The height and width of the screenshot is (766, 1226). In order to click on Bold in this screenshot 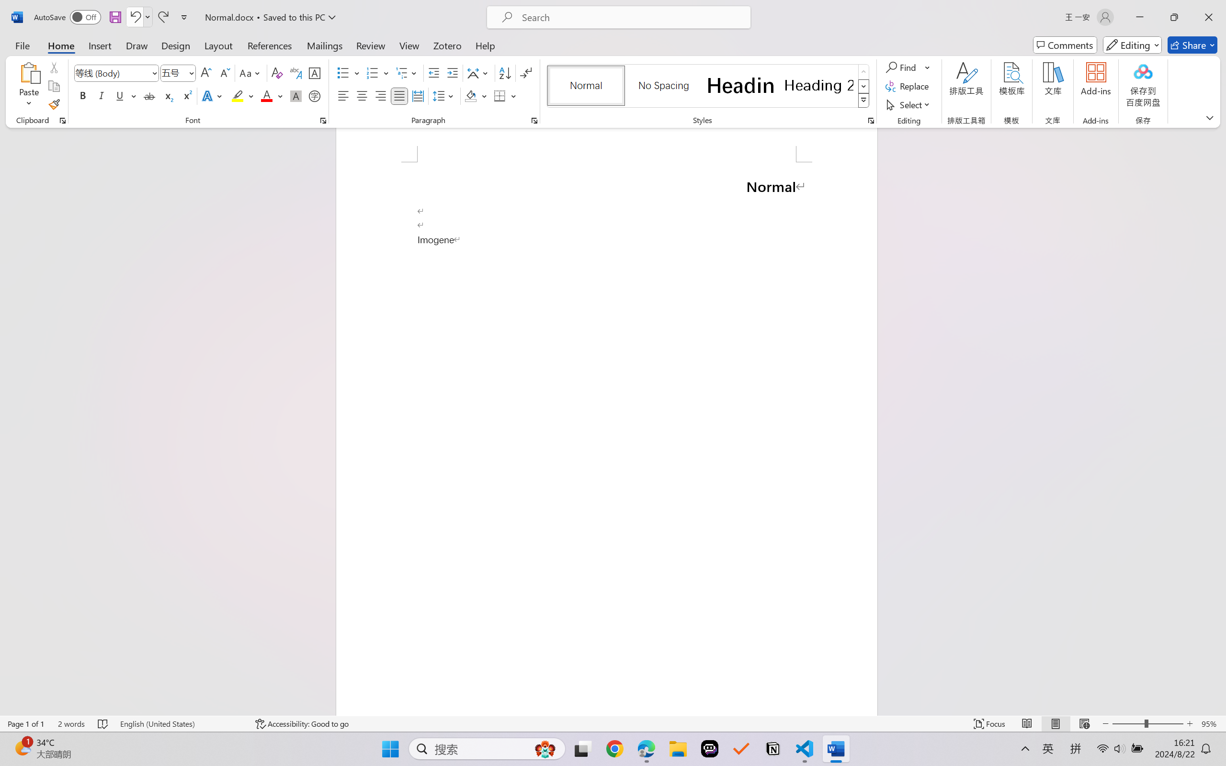, I will do `click(83, 96)`.